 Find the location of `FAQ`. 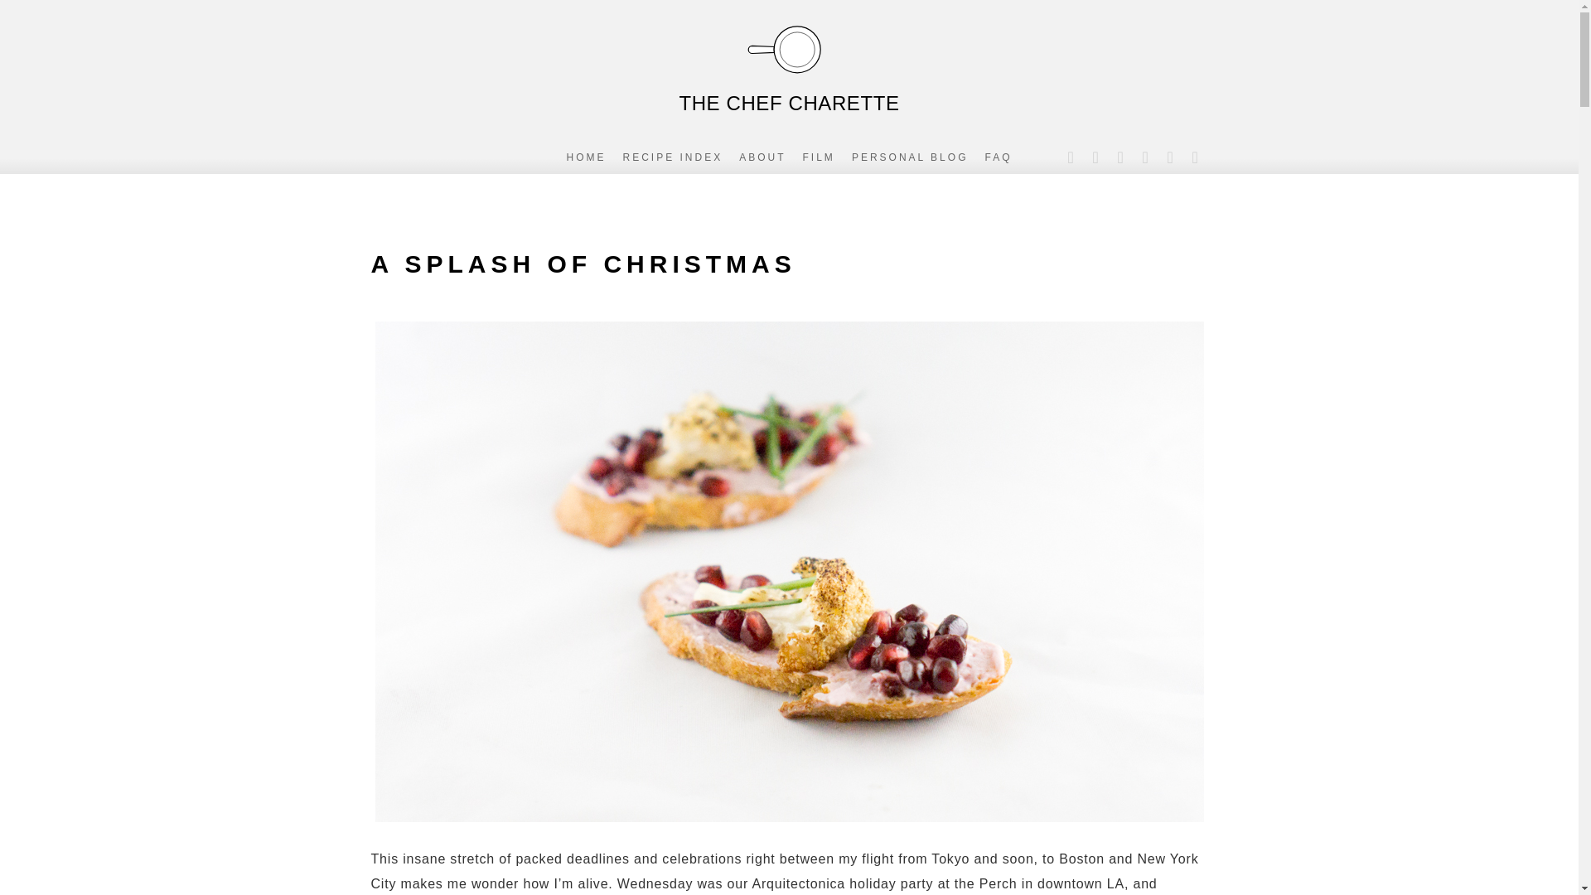

FAQ is located at coordinates (998, 157).